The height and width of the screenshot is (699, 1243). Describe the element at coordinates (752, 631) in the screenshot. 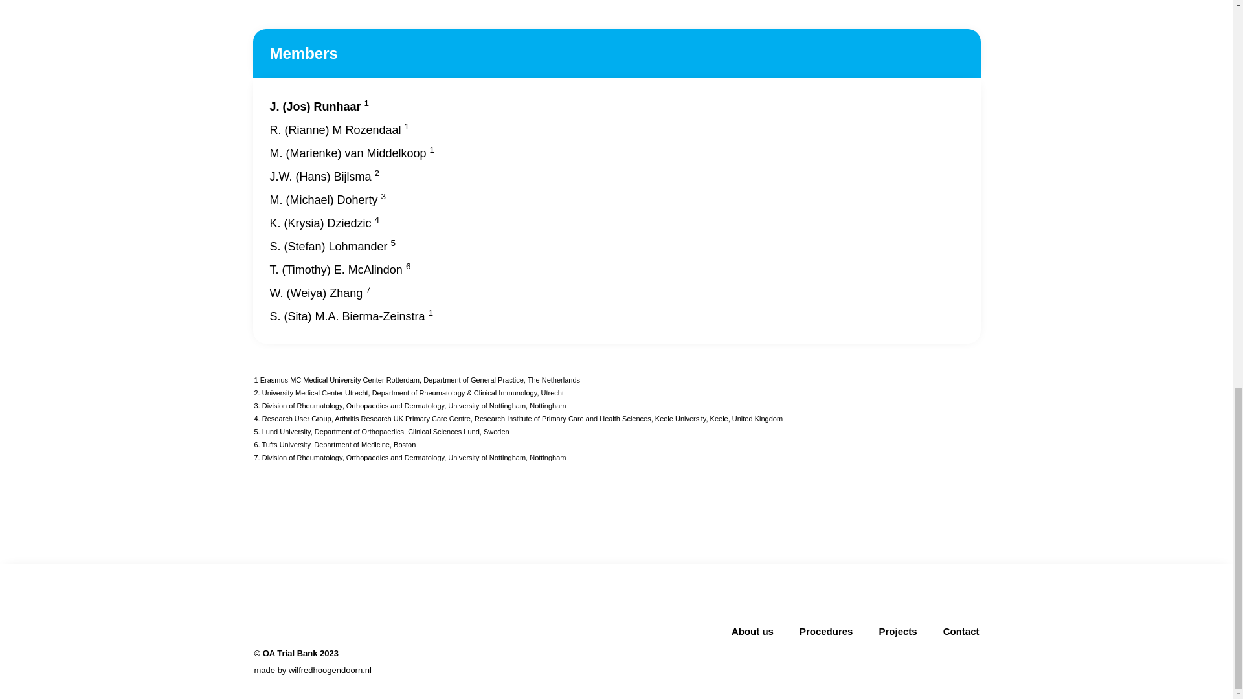

I see `About us` at that location.